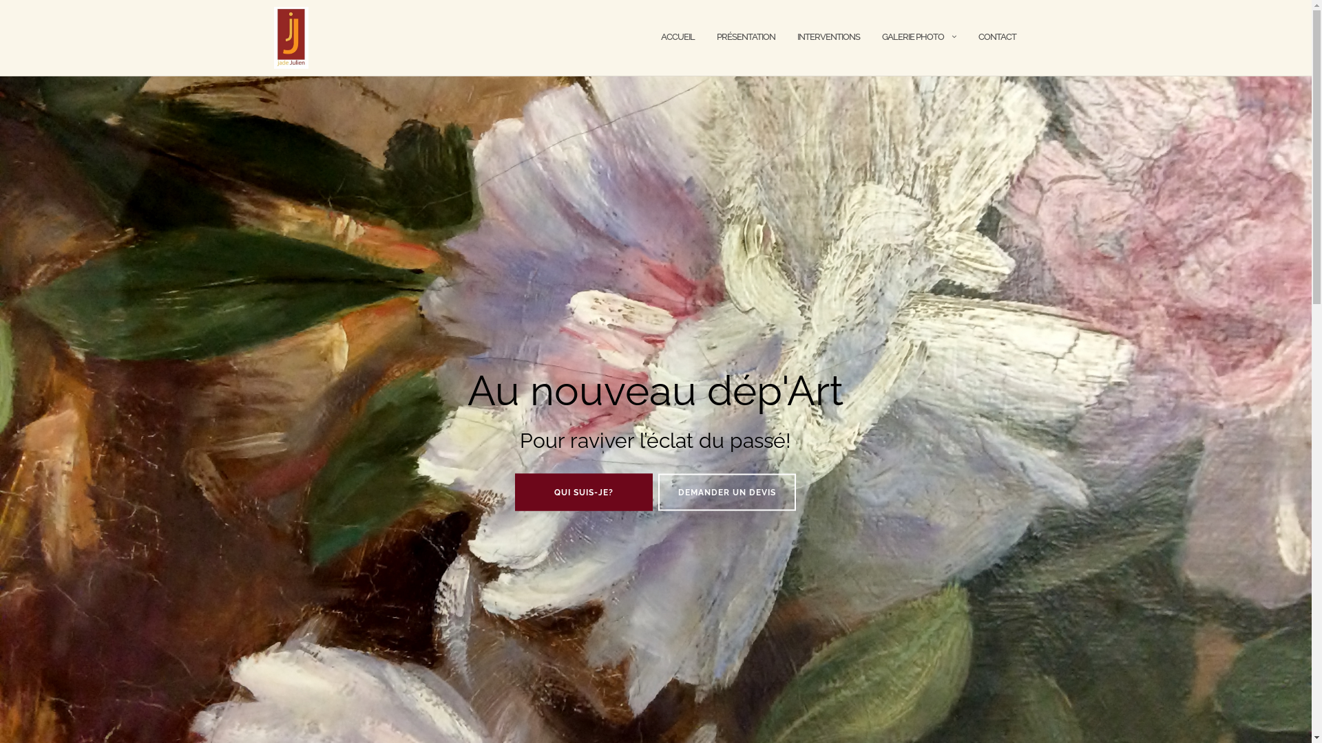 Image resolution: width=1322 pixels, height=743 pixels. I want to click on DEMANDER UN DEVIS, so click(727, 492).